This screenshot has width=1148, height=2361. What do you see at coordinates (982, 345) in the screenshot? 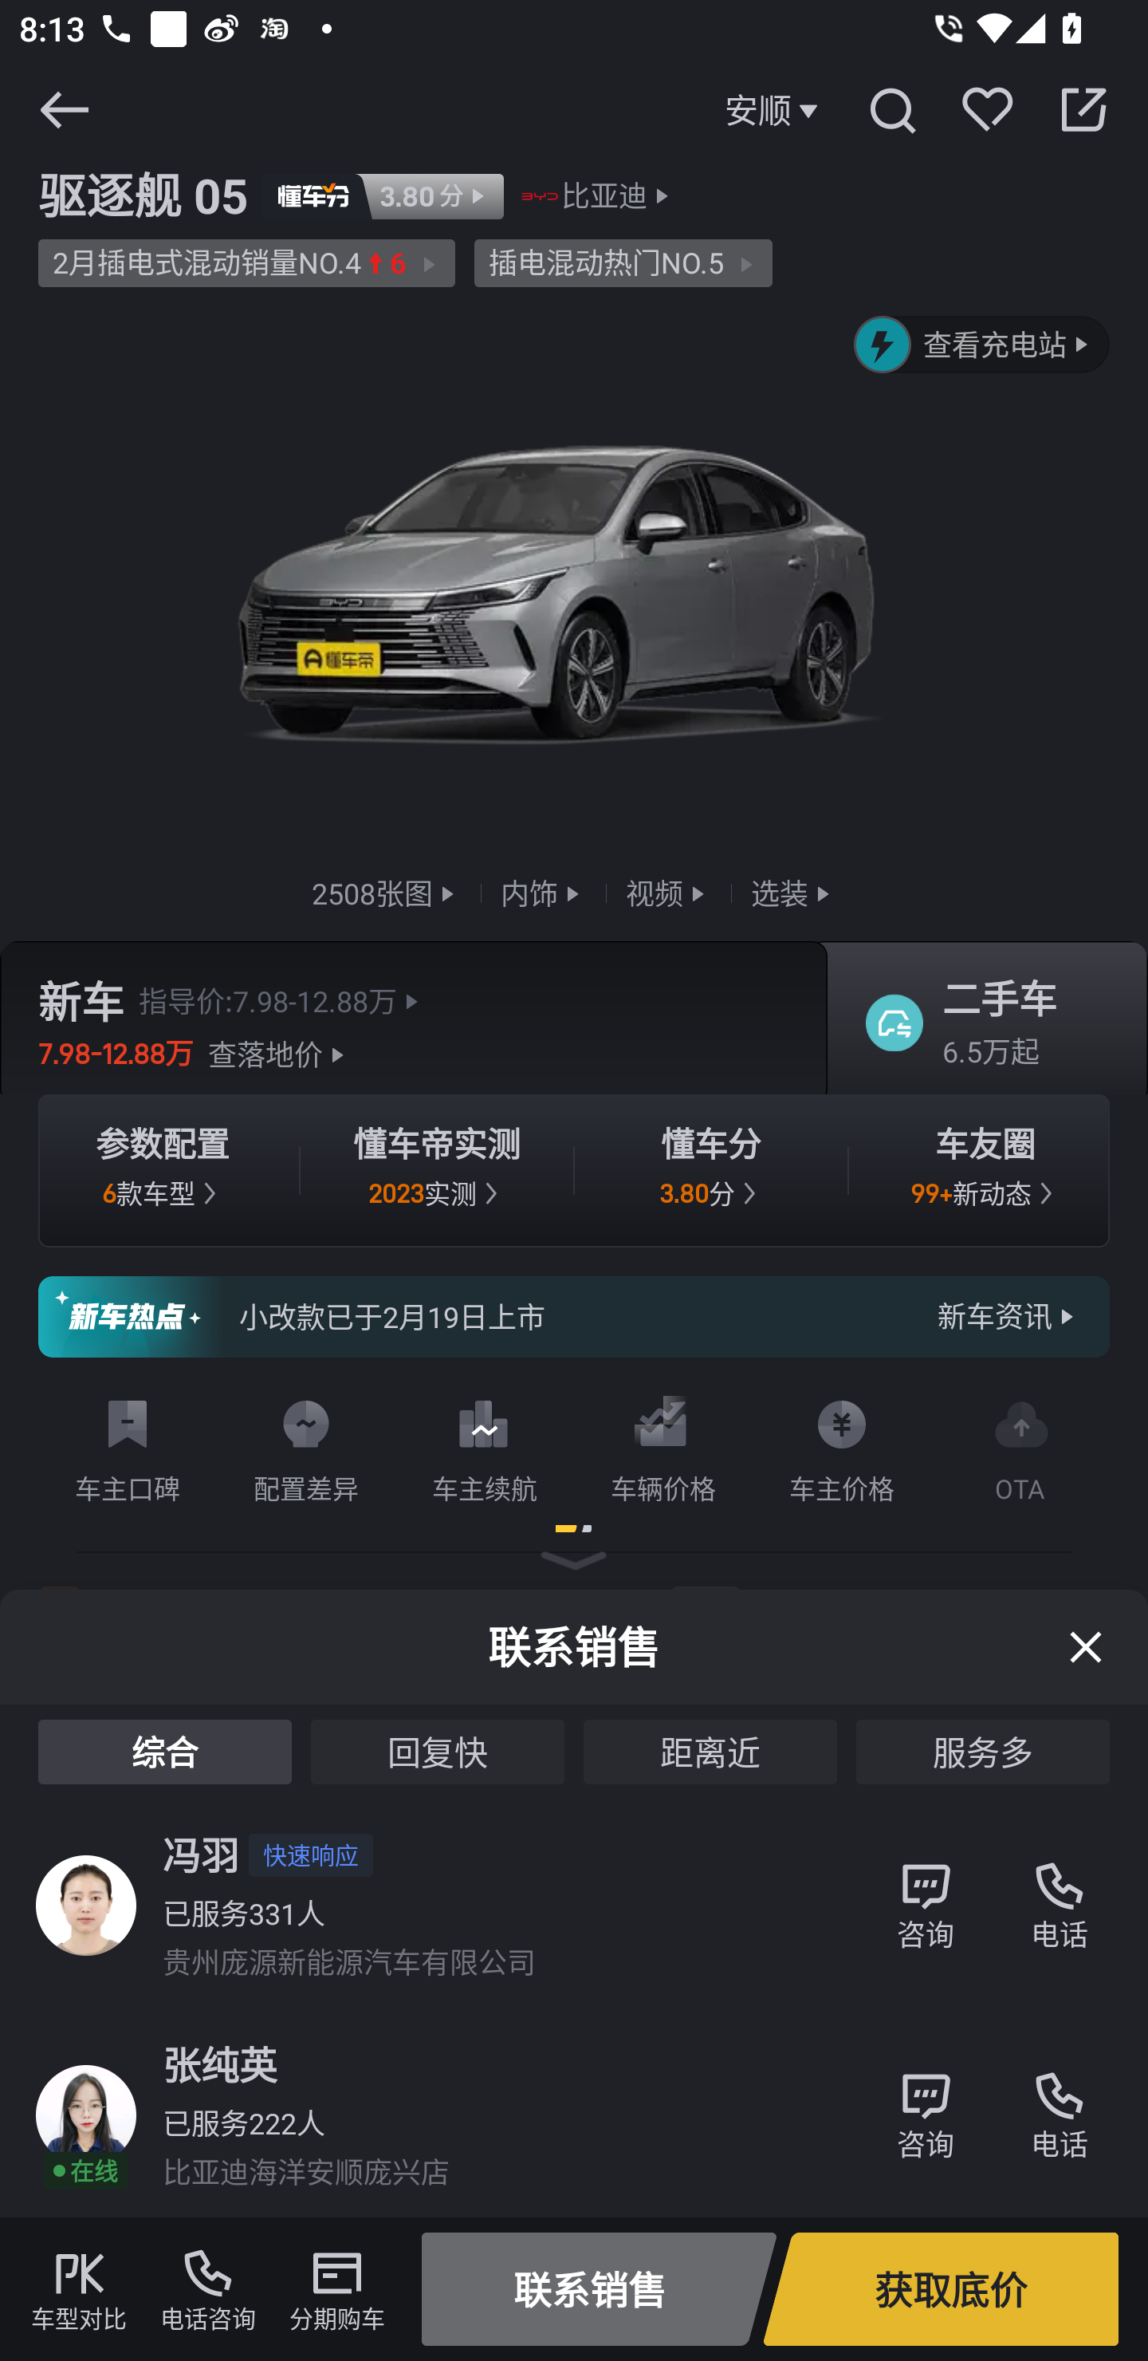
I see `查看充电站 ` at bounding box center [982, 345].